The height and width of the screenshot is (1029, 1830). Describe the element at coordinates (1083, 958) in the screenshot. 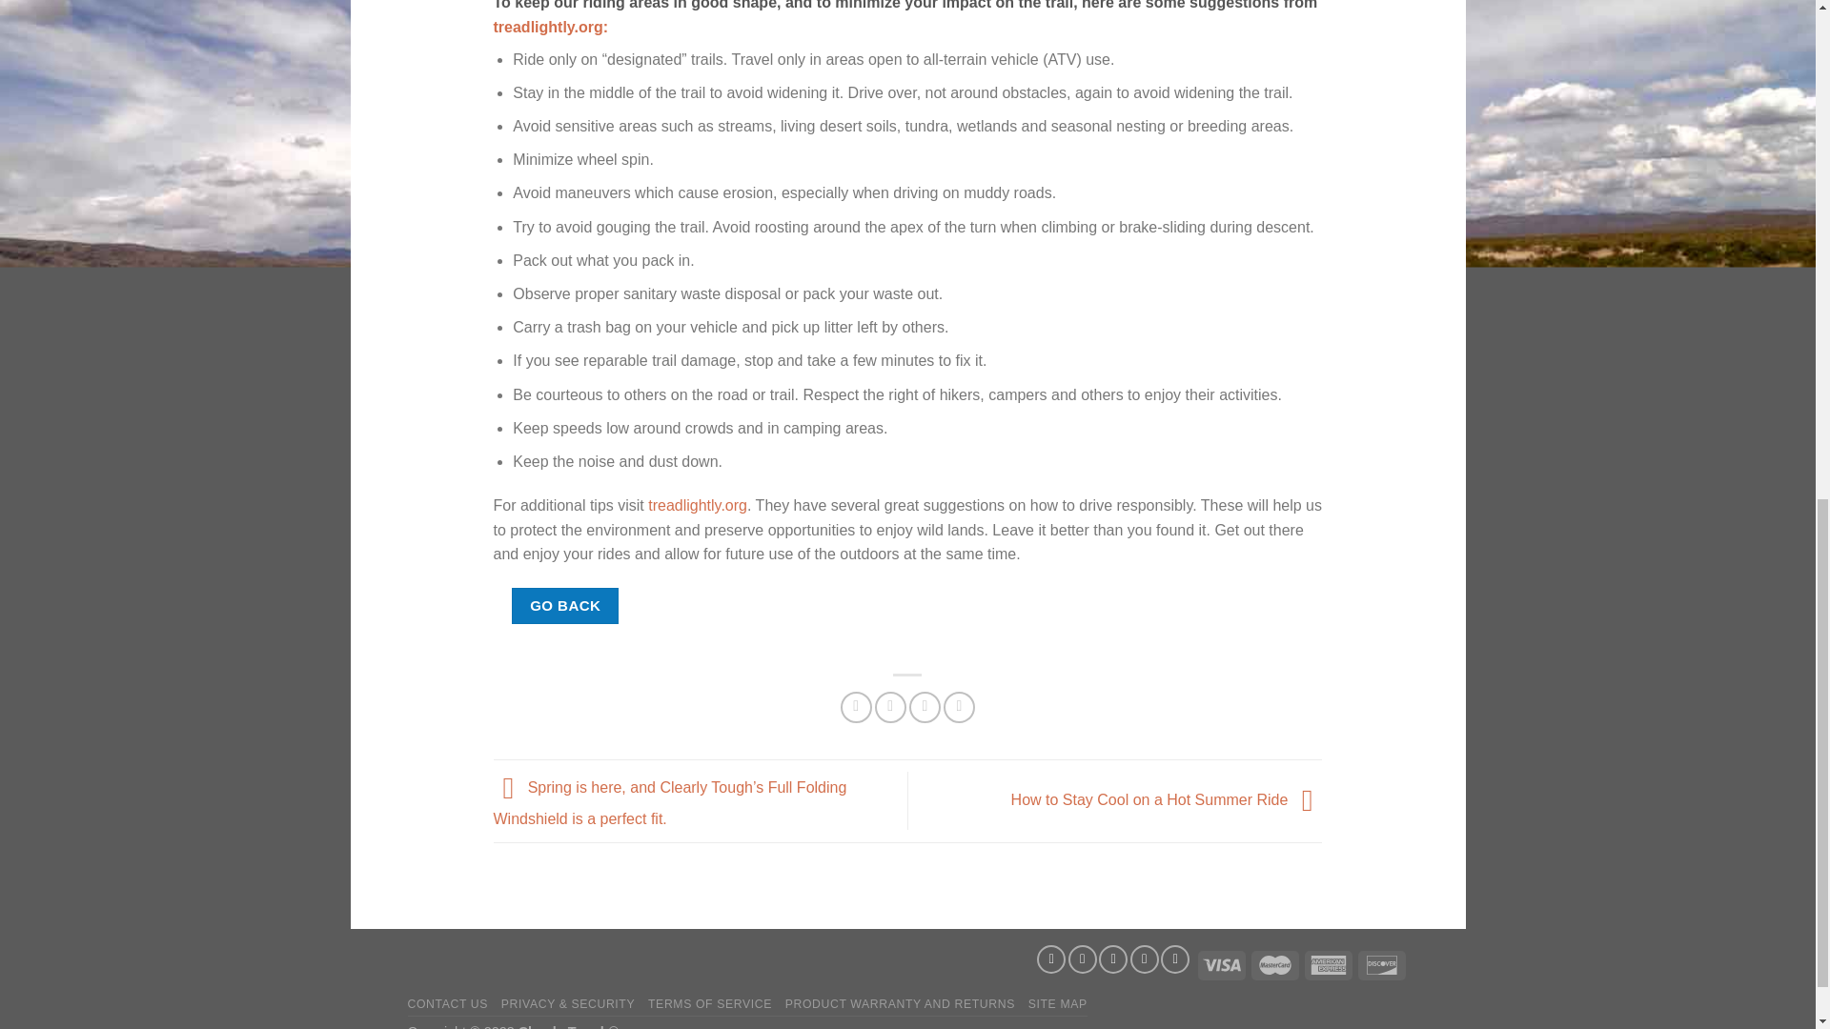

I see `Follow on Instagram` at that location.